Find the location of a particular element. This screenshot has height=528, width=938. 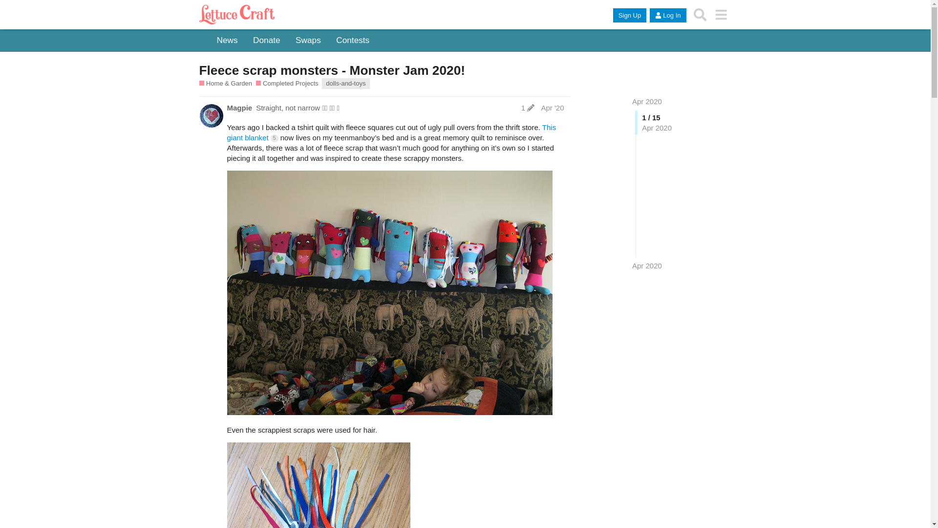

News is located at coordinates (228, 41).